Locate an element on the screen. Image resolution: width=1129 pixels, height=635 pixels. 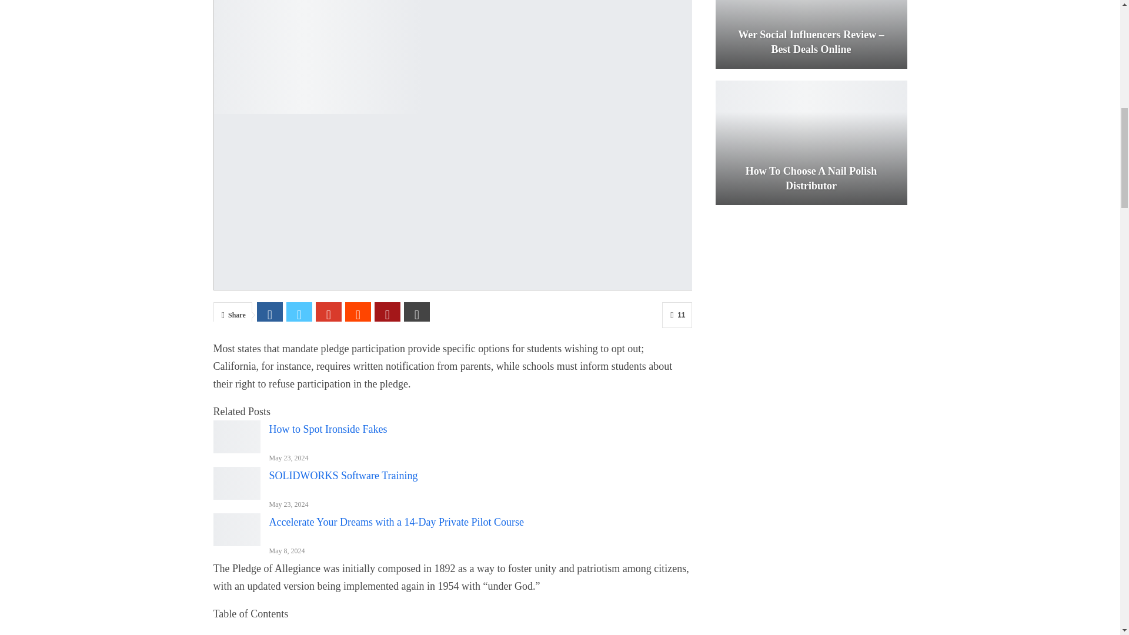
Accelerate Your Dreams with a 14-Day Private Pilot Course is located at coordinates (236, 529).